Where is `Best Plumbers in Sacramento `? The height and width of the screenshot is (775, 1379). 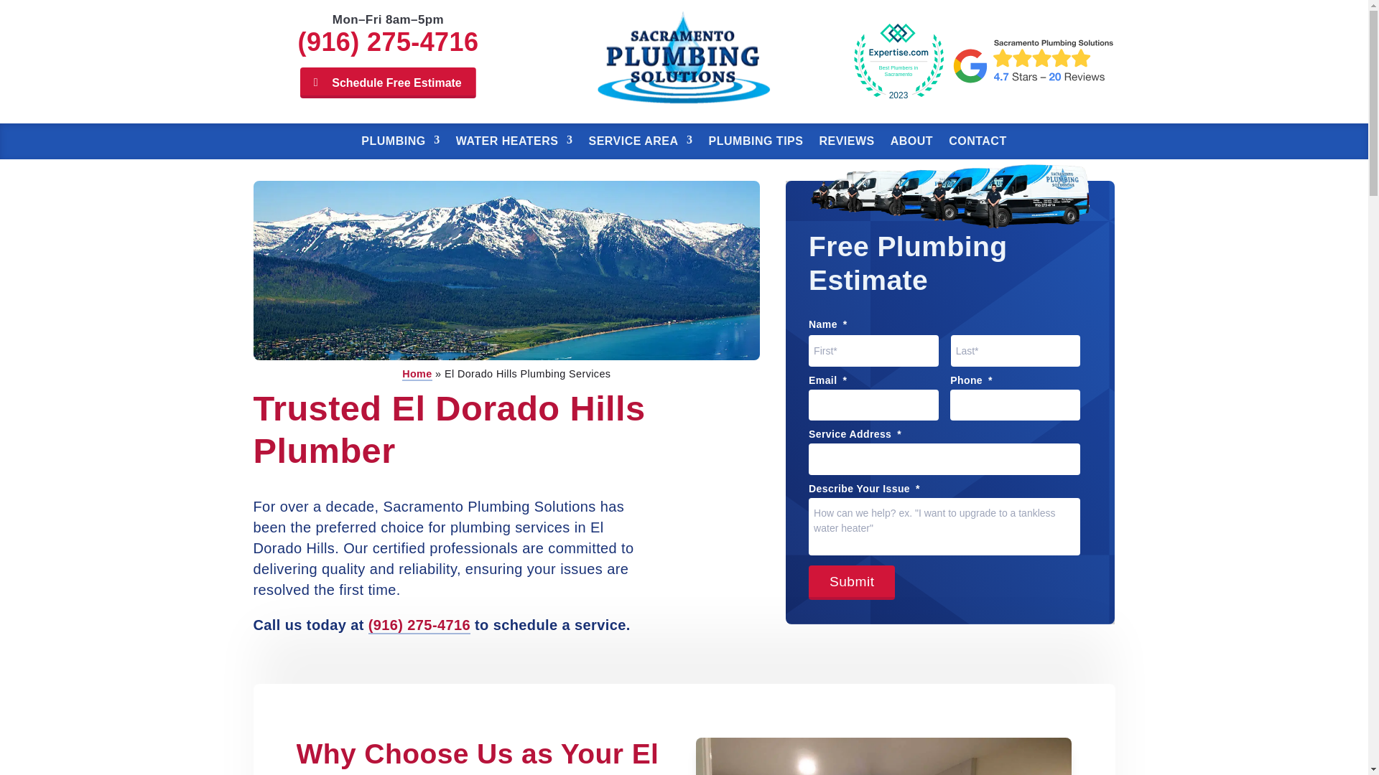 Best Plumbers in Sacramento  is located at coordinates (898, 61).